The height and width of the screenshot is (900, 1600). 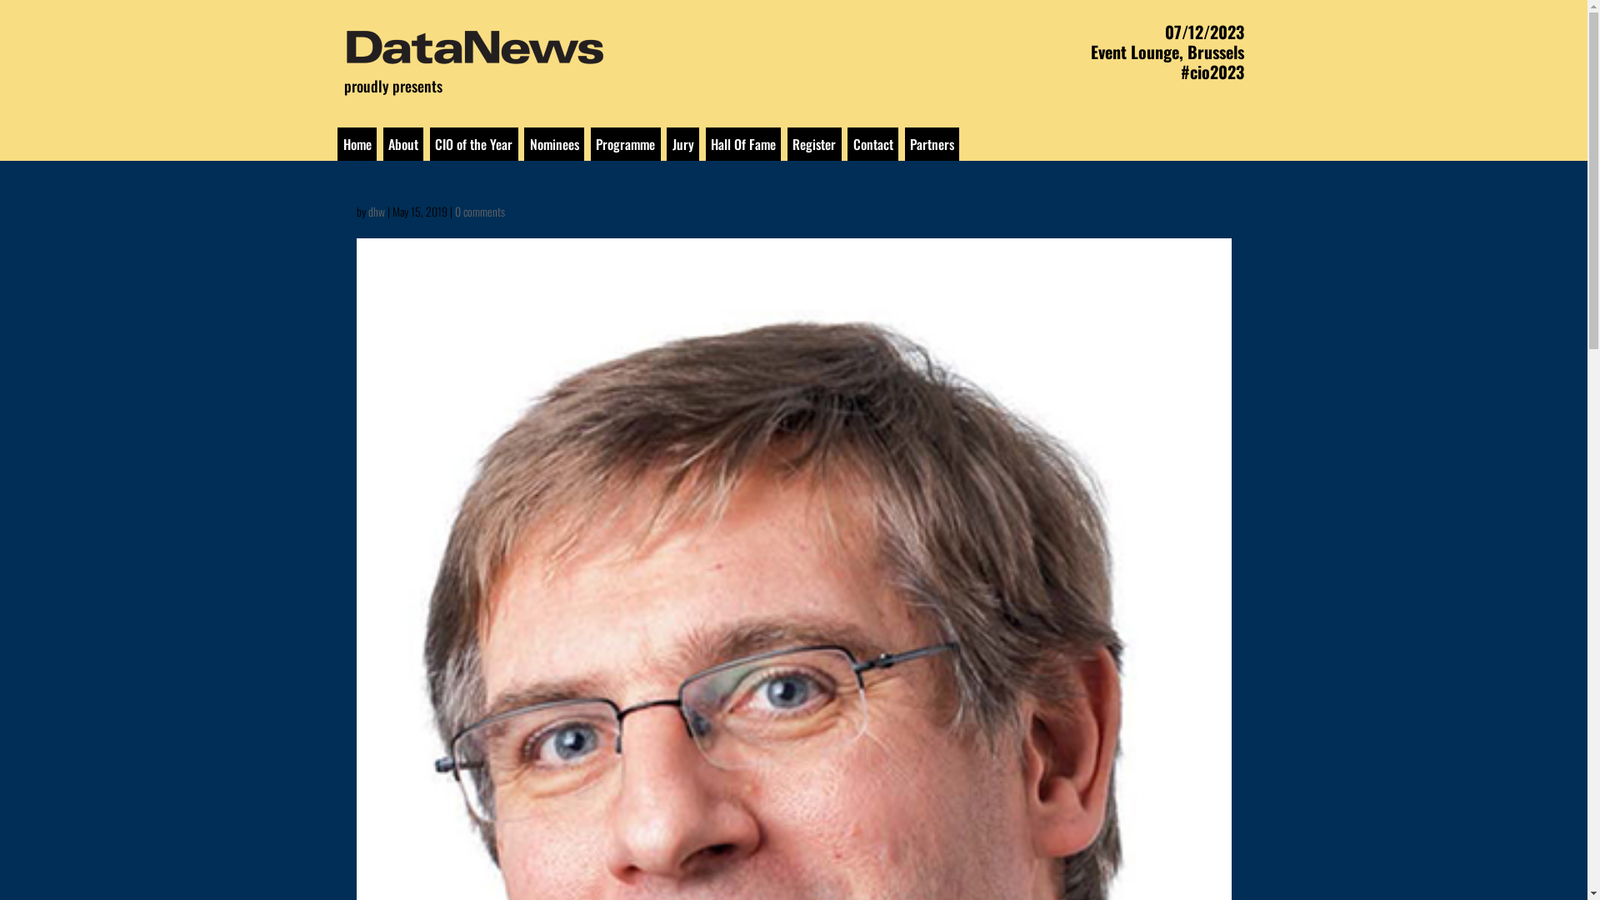 I want to click on dhw, so click(x=377, y=212).